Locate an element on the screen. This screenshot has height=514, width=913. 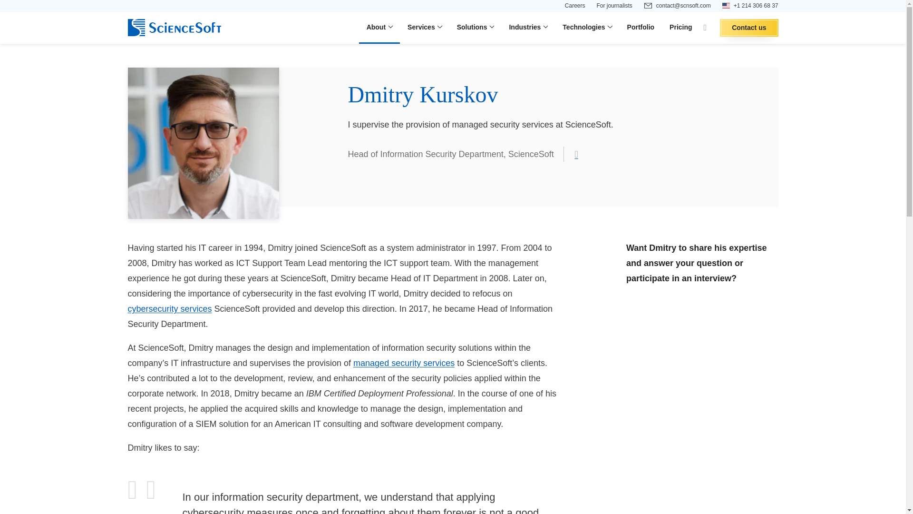
For journalists is located at coordinates (613, 6).